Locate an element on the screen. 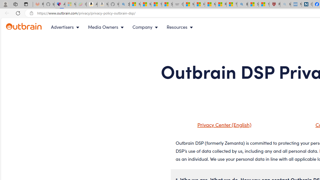 This screenshot has height=180, width=320. Company is located at coordinates (146, 27).